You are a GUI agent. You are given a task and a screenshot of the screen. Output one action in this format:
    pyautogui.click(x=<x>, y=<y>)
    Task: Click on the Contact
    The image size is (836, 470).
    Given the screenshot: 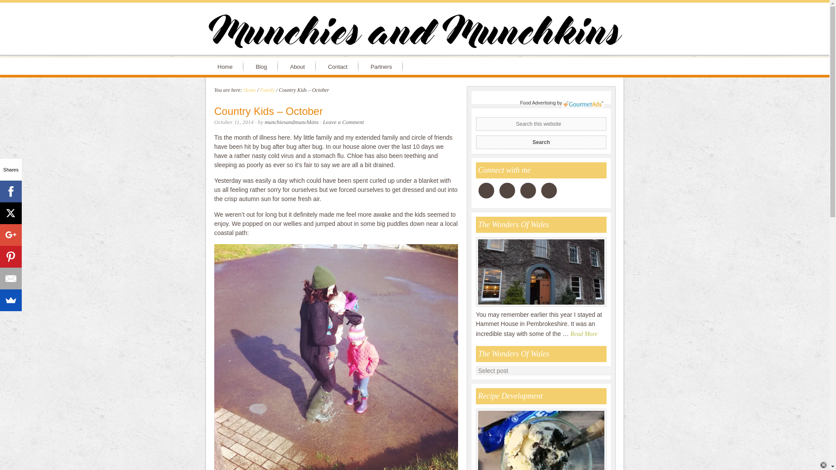 What is the action you would take?
    pyautogui.click(x=339, y=66)
    